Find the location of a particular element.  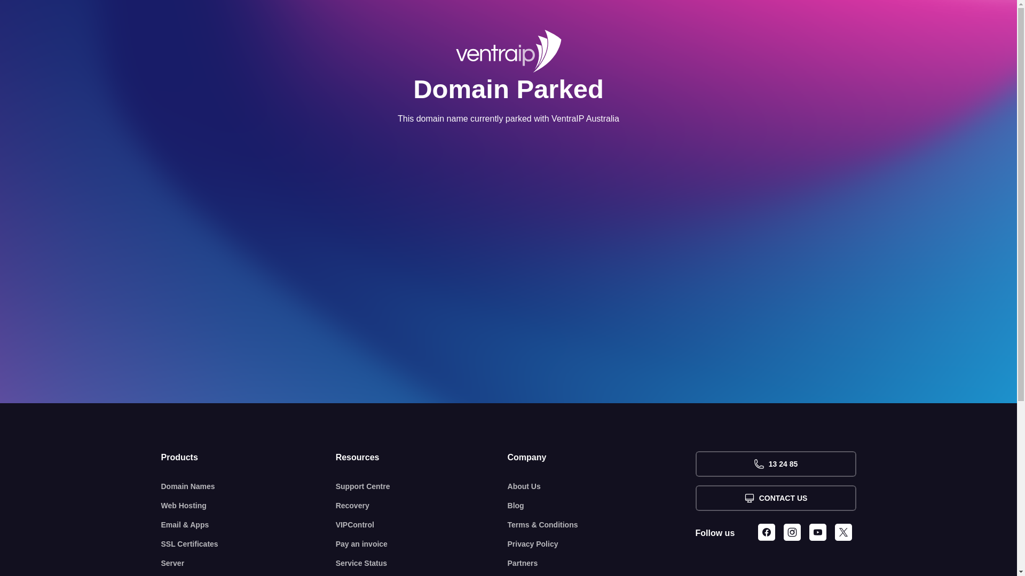

Partners is located at coordinates (602, 563).